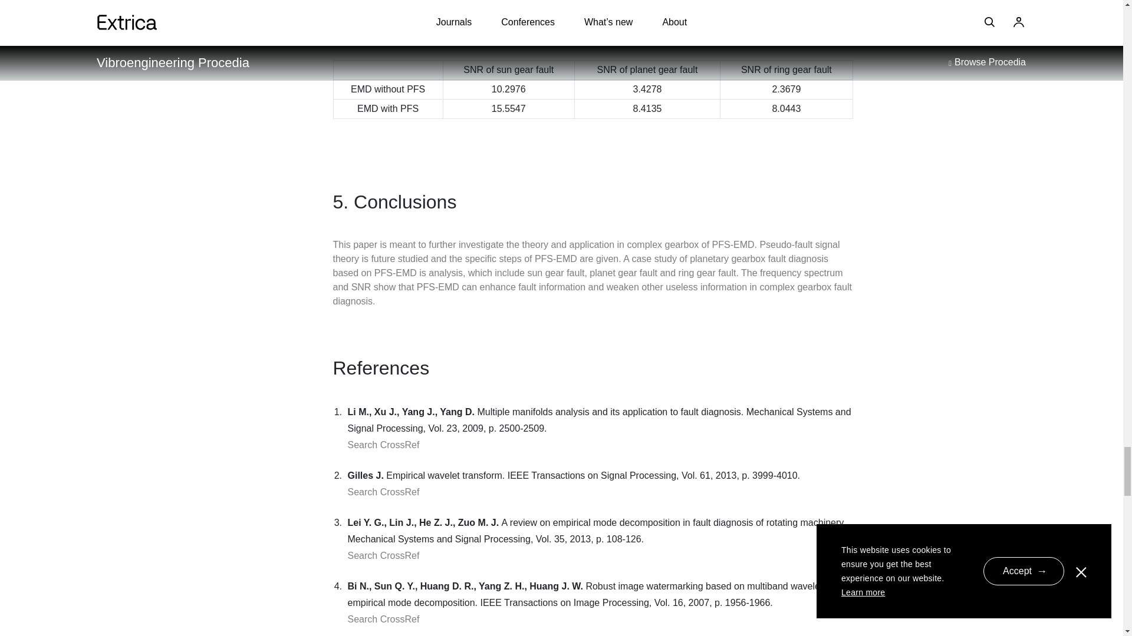  Describe the element at coordinates (383, 555) in the screenshot. I see `Search CrossRef` at that location.